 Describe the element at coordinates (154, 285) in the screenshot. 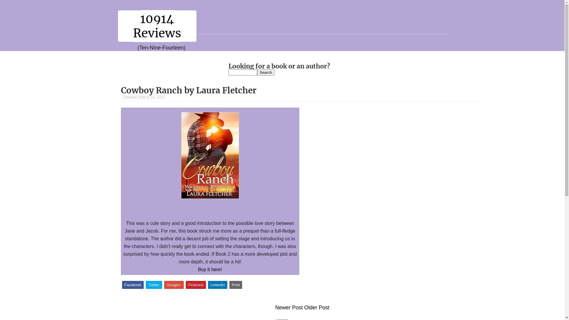

I see `Twitter` at that location.